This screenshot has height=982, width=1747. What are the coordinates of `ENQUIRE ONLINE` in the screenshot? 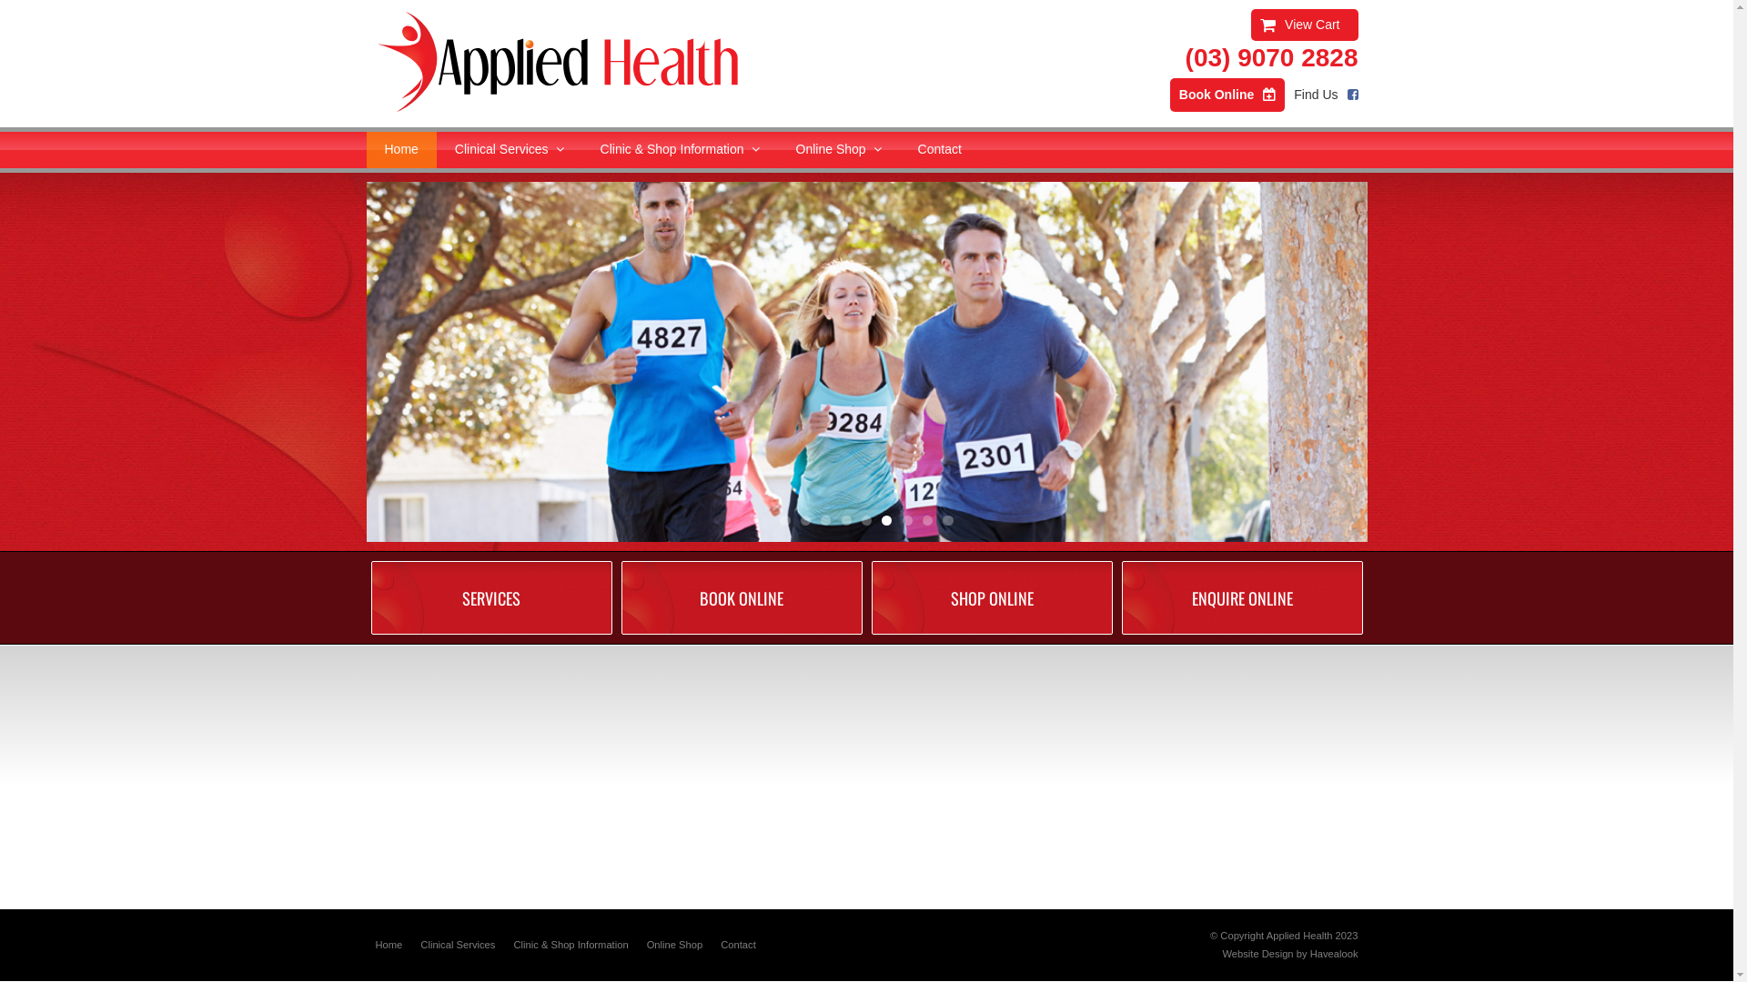 It's located at (1241, 598).